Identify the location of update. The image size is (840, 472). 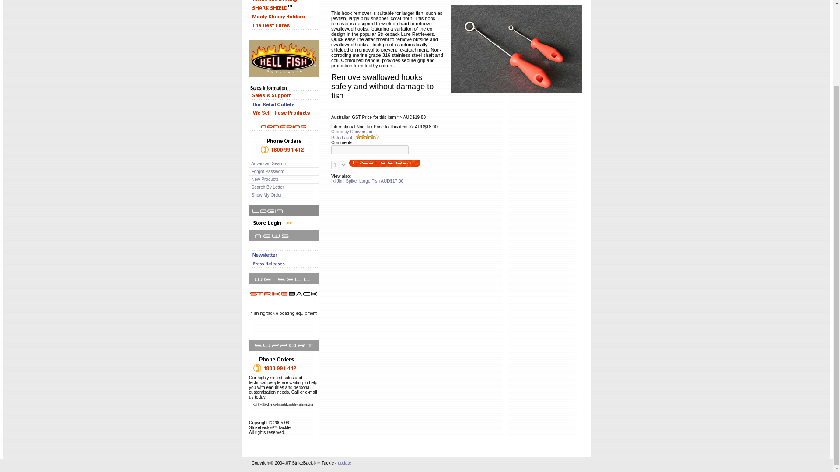
(344, 463).